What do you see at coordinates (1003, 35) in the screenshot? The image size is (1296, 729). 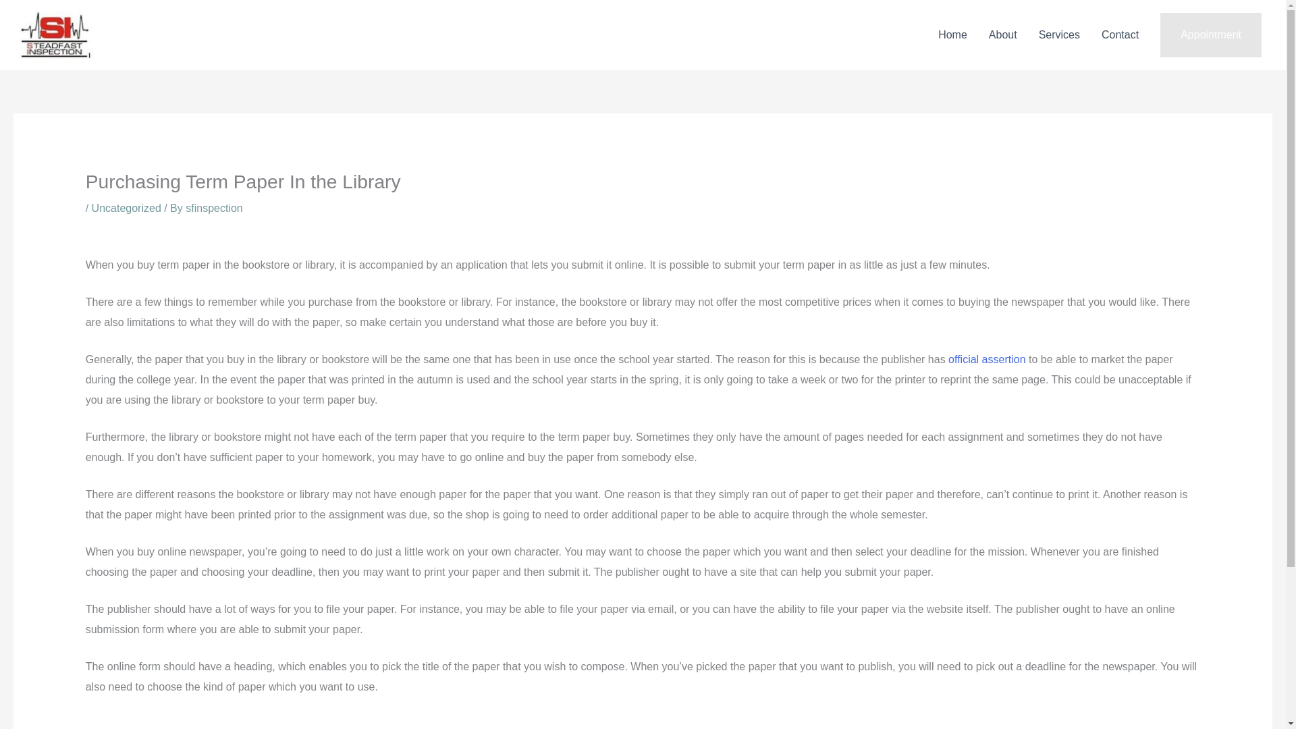 I see `About` at bounding box center [1003, 35].